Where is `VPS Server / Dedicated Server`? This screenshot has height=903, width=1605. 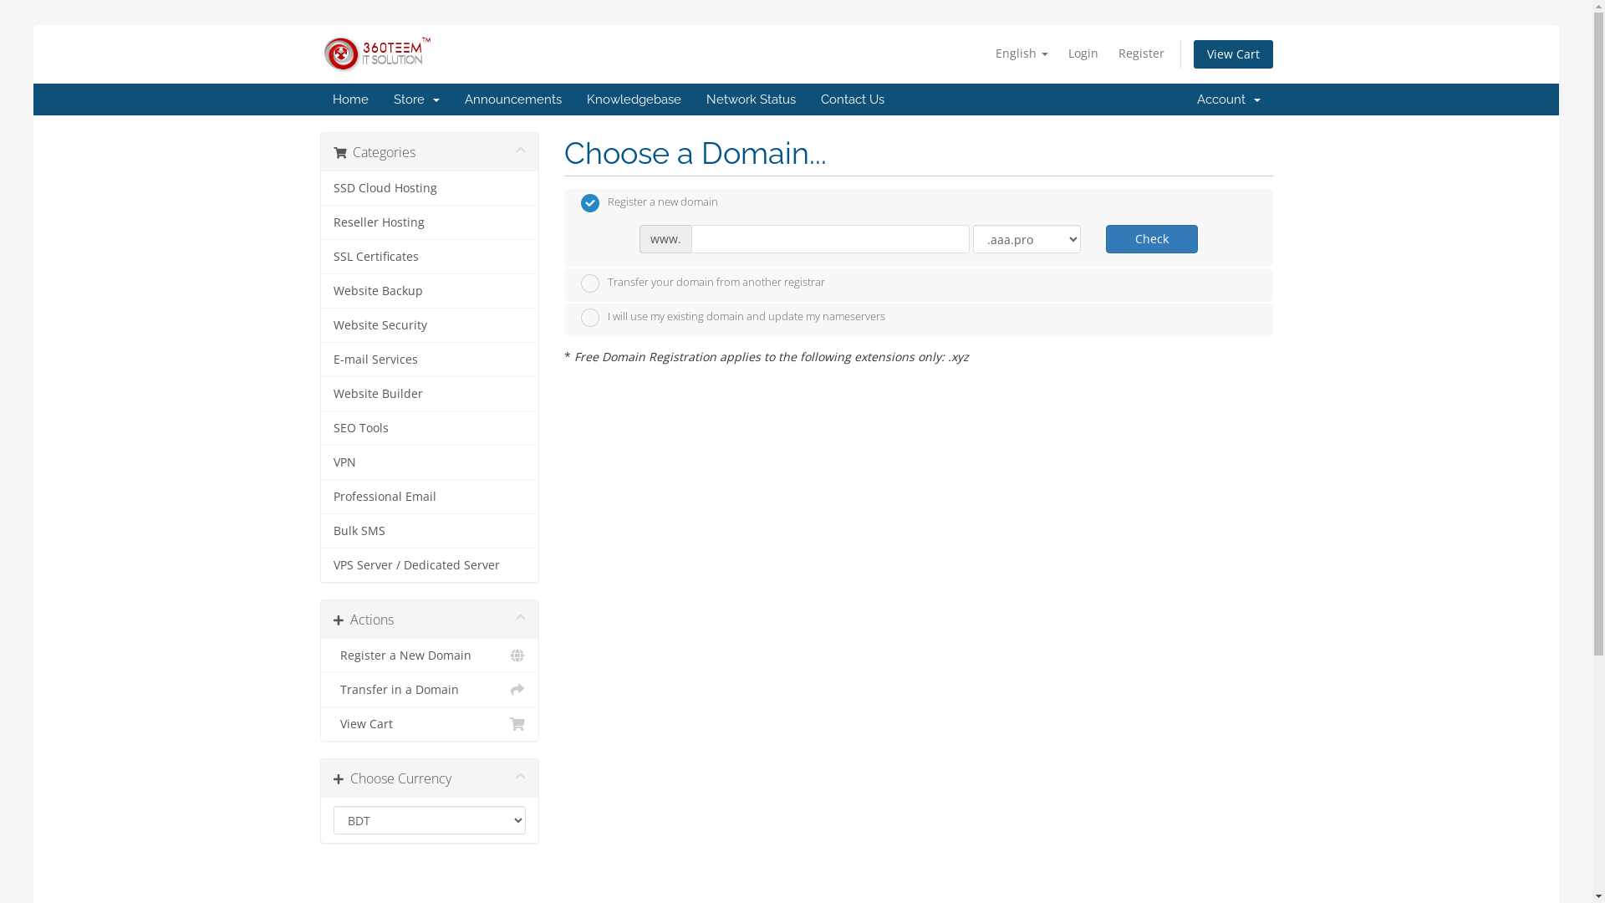
VPS Server / Dedicated Server is located at coordinates (430, 565).